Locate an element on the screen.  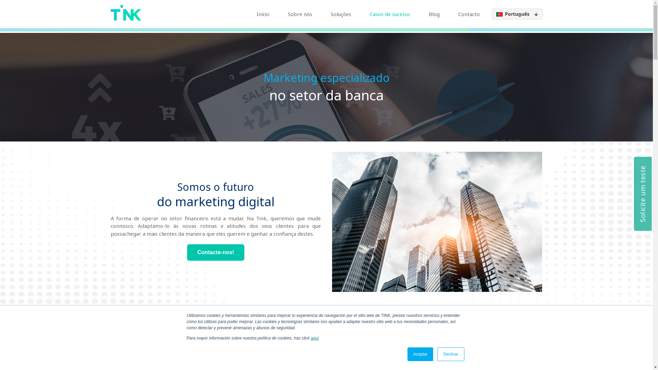
Blog is located at coordinates (434, 14).